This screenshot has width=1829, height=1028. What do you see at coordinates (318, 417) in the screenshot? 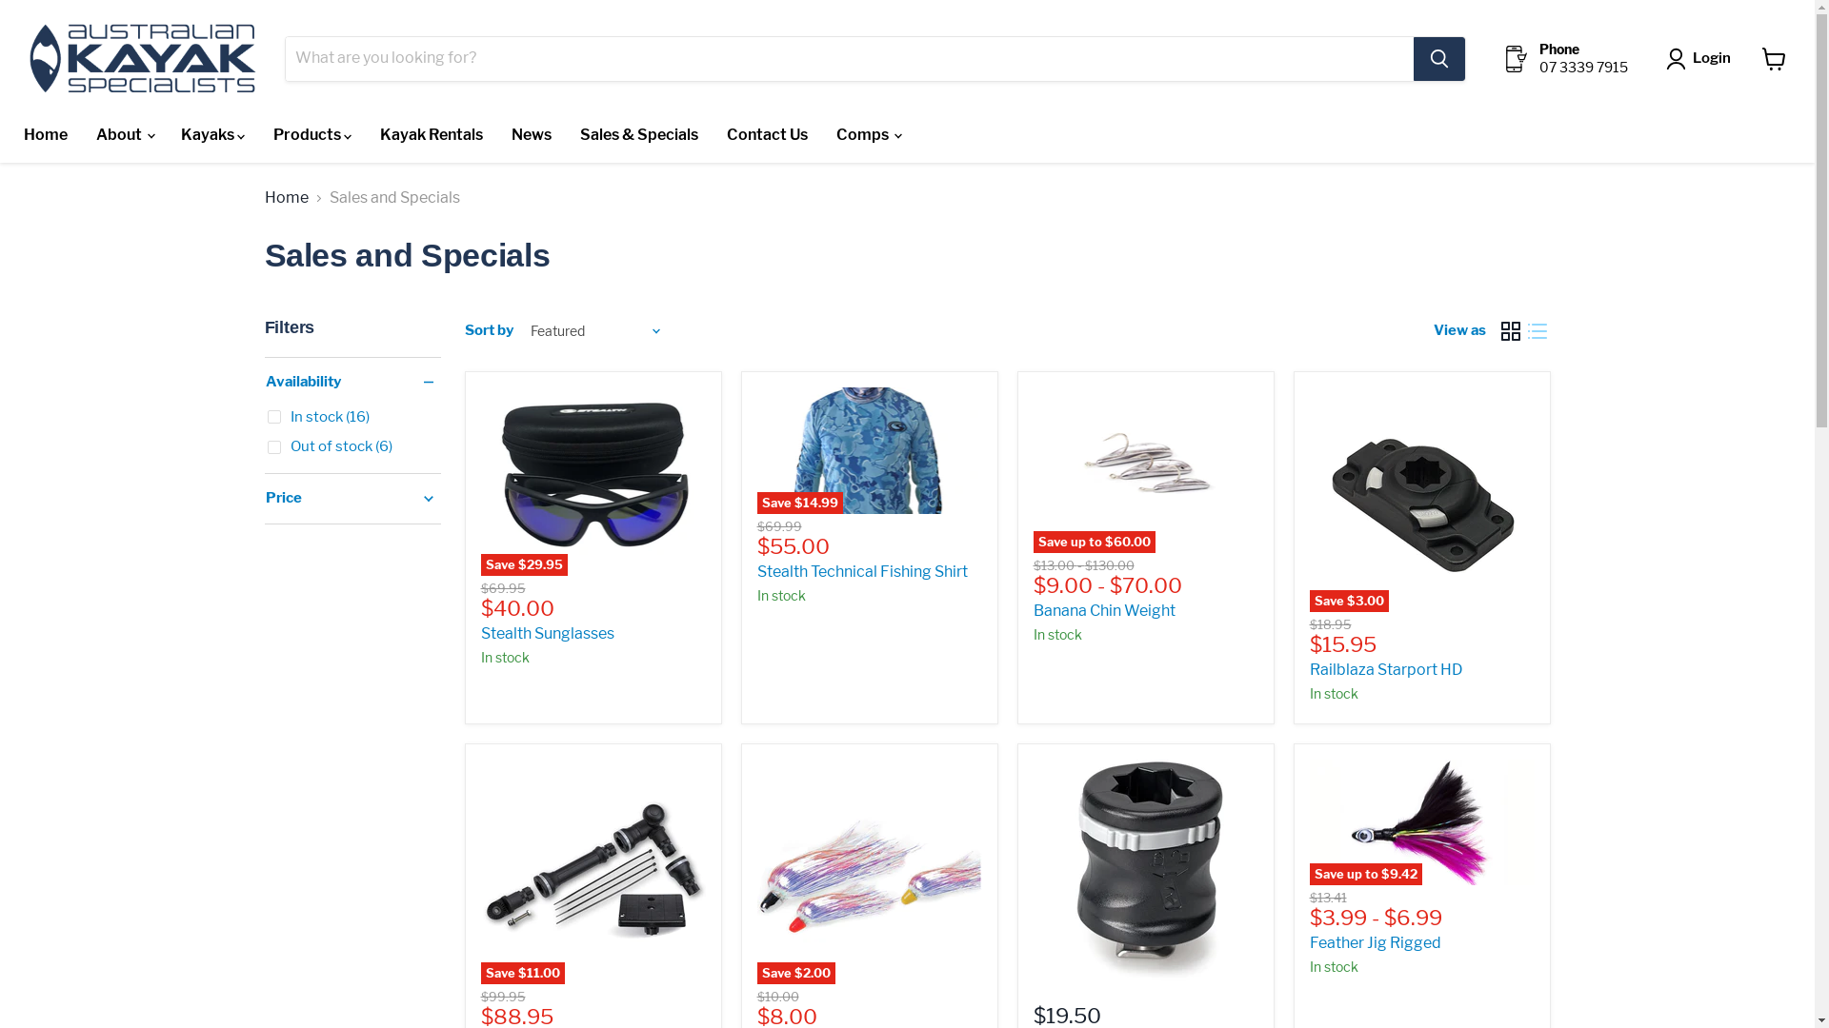
I see `In stock (16)` at bounding box center [318, 417].